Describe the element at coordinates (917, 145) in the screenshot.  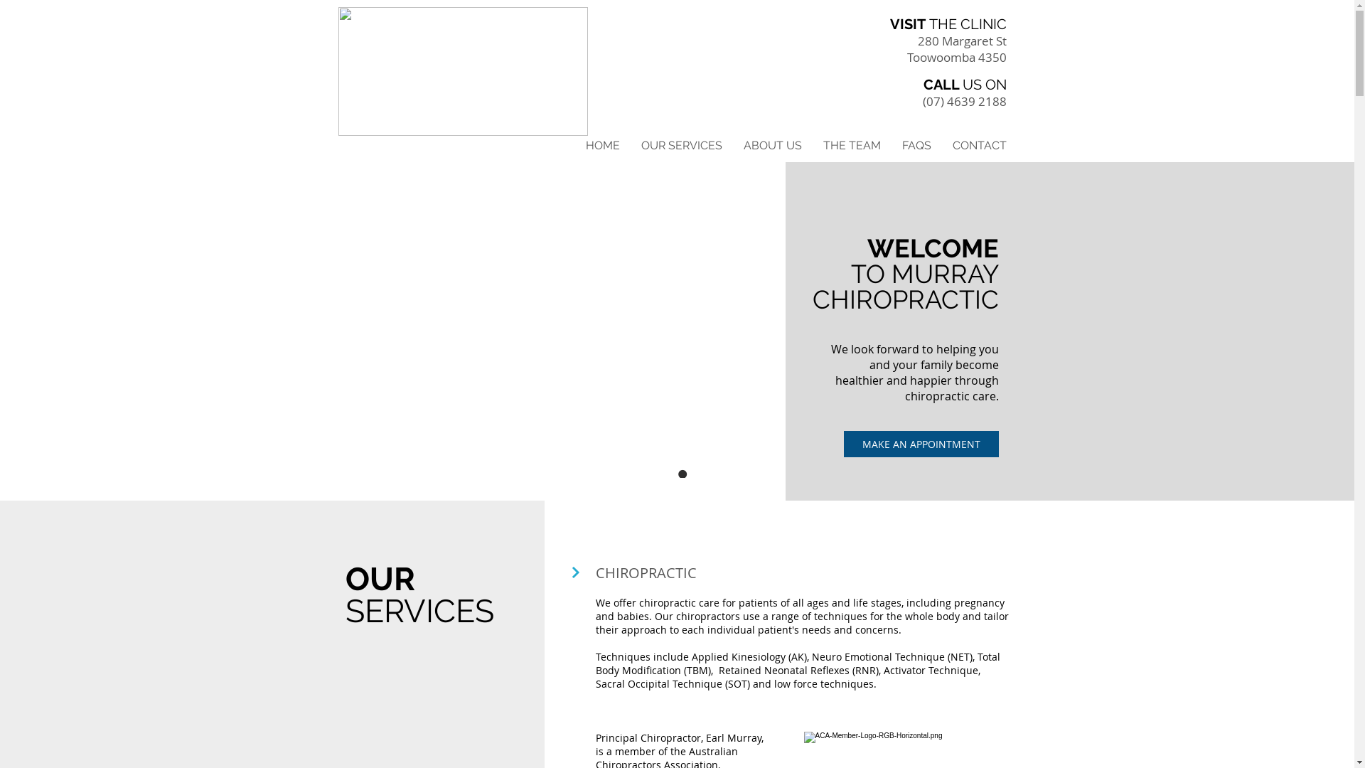
I see `FAQS` at that location.